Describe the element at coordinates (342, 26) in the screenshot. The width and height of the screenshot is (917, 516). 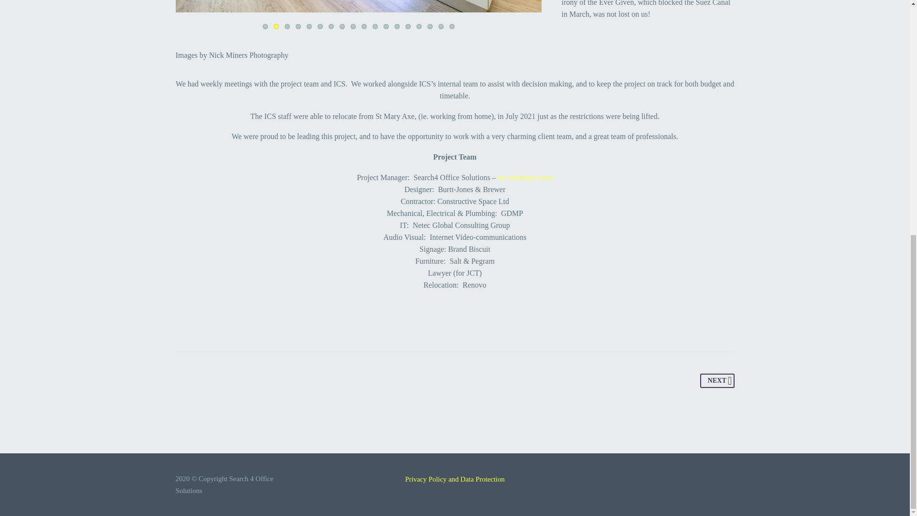
I see `8` at that location.